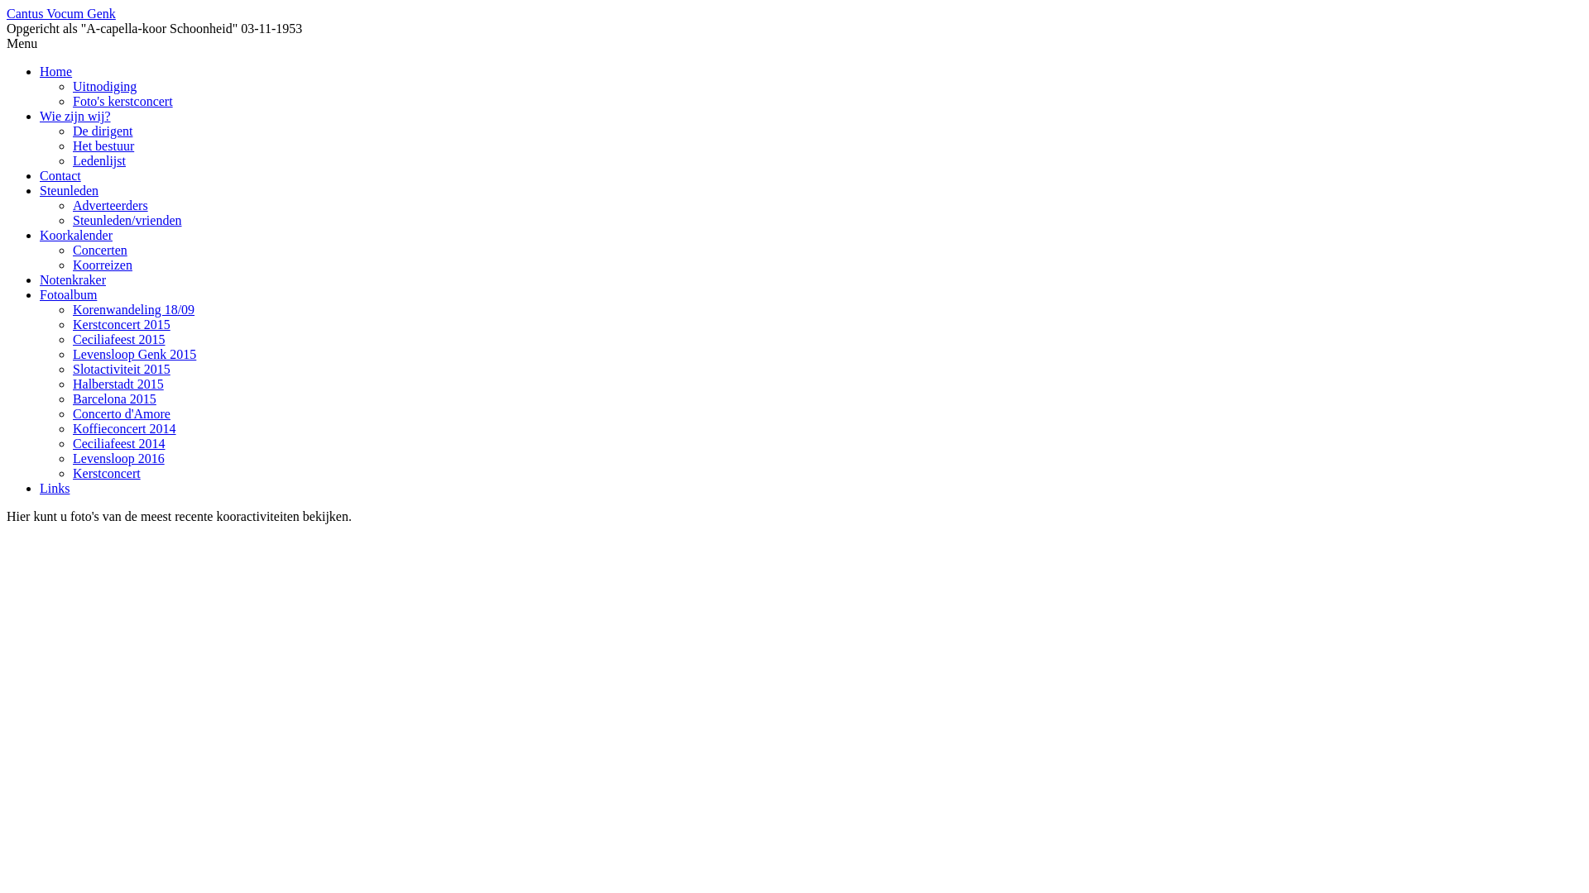  Describe the element at coordinates (111, 205) in the screenshot. I see `Adverteerders` at that location.